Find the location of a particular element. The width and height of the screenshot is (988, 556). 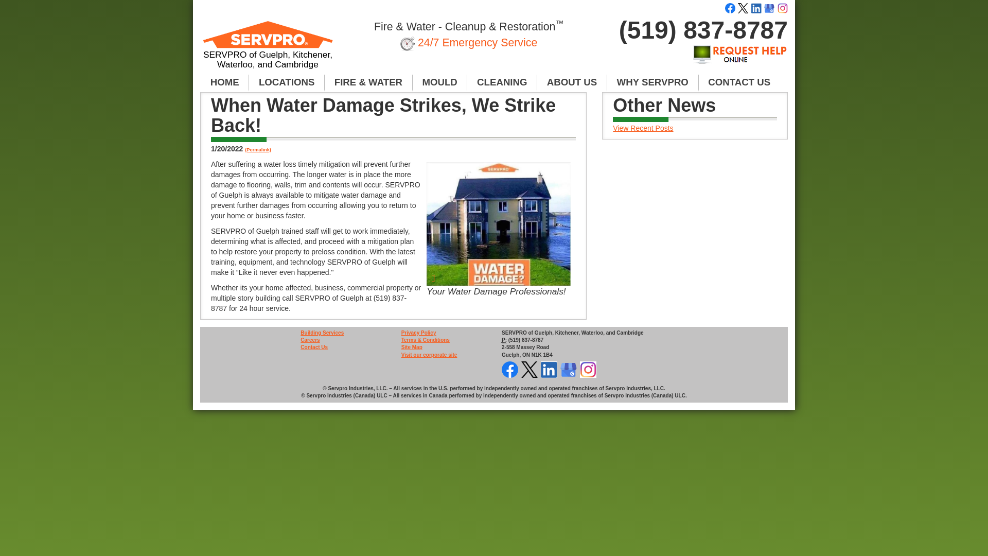

CLEANING is located at coordinates (502, 82).